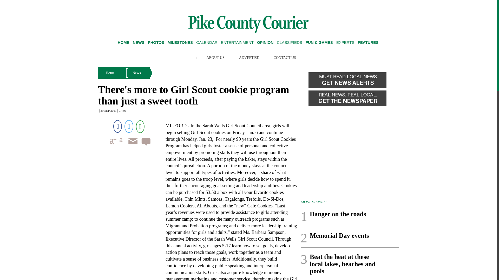 This screenshot has height=280, width=499. What do you see at coordinates (290, 42) in the screenshot?
I see `CLASSIFIEDS` at bounding box center [290, 42].